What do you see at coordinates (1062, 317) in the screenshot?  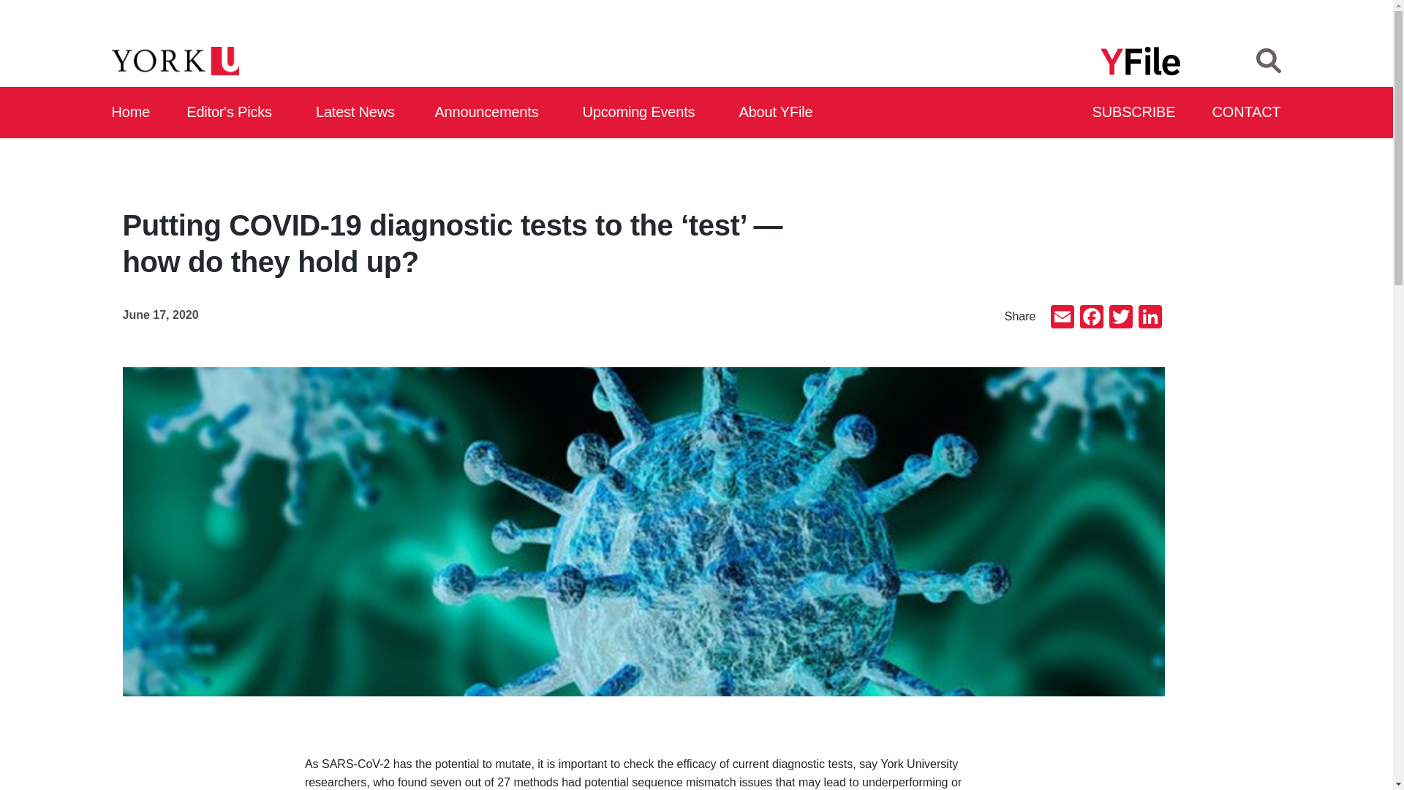 I see `Email` at bounding box center [1062, 317].